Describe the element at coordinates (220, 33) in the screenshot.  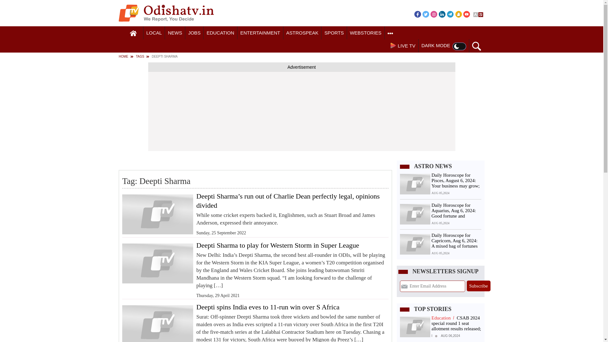
I see `EDUCATION` at that location.